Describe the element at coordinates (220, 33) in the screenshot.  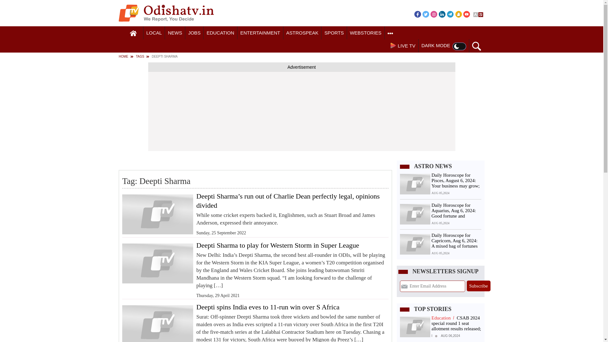
I see `EDUCATION` at that location.